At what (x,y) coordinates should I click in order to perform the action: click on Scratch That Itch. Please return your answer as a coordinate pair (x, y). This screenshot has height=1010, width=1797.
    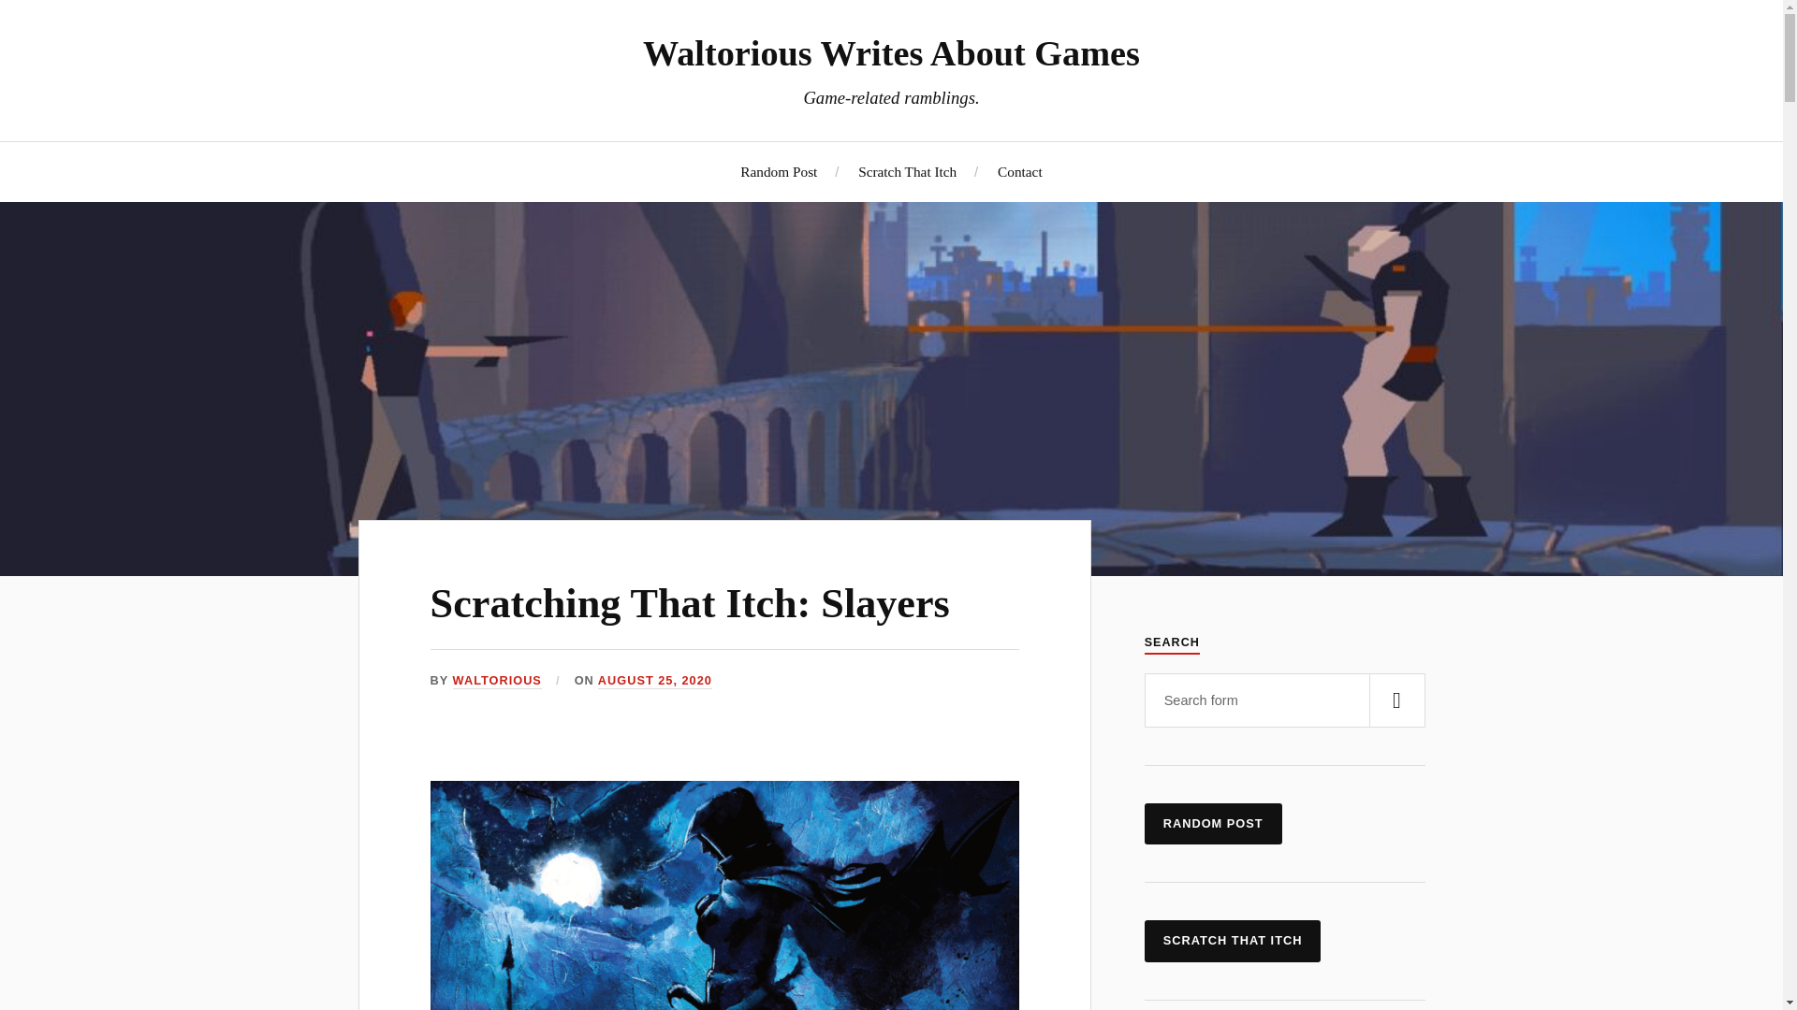
    Looking at the image, I should click on (907, 171).